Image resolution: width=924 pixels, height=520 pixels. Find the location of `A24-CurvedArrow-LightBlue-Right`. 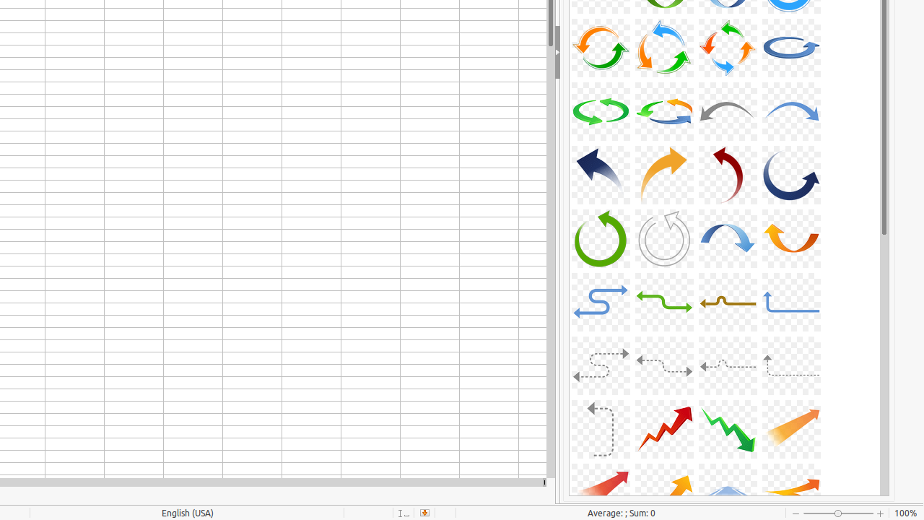

A24-CurvedArrow-LightBlue-Right is located at coordinates (791, 111).